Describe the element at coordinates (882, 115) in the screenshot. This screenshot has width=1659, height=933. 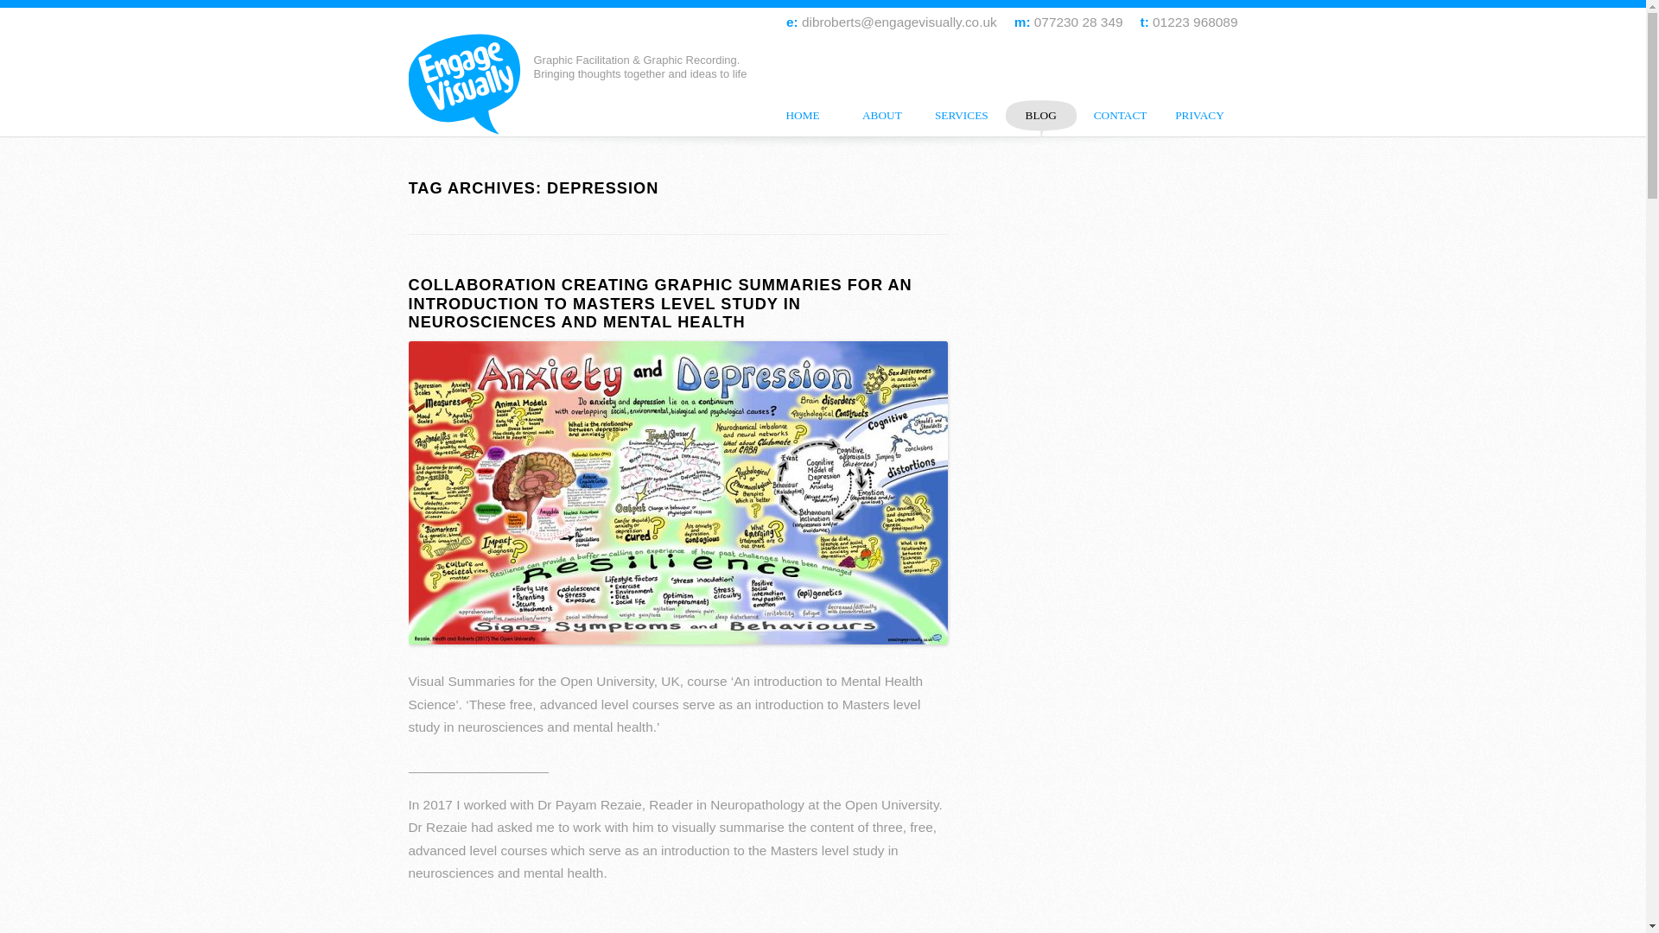
I see `ABOUT` at that location.